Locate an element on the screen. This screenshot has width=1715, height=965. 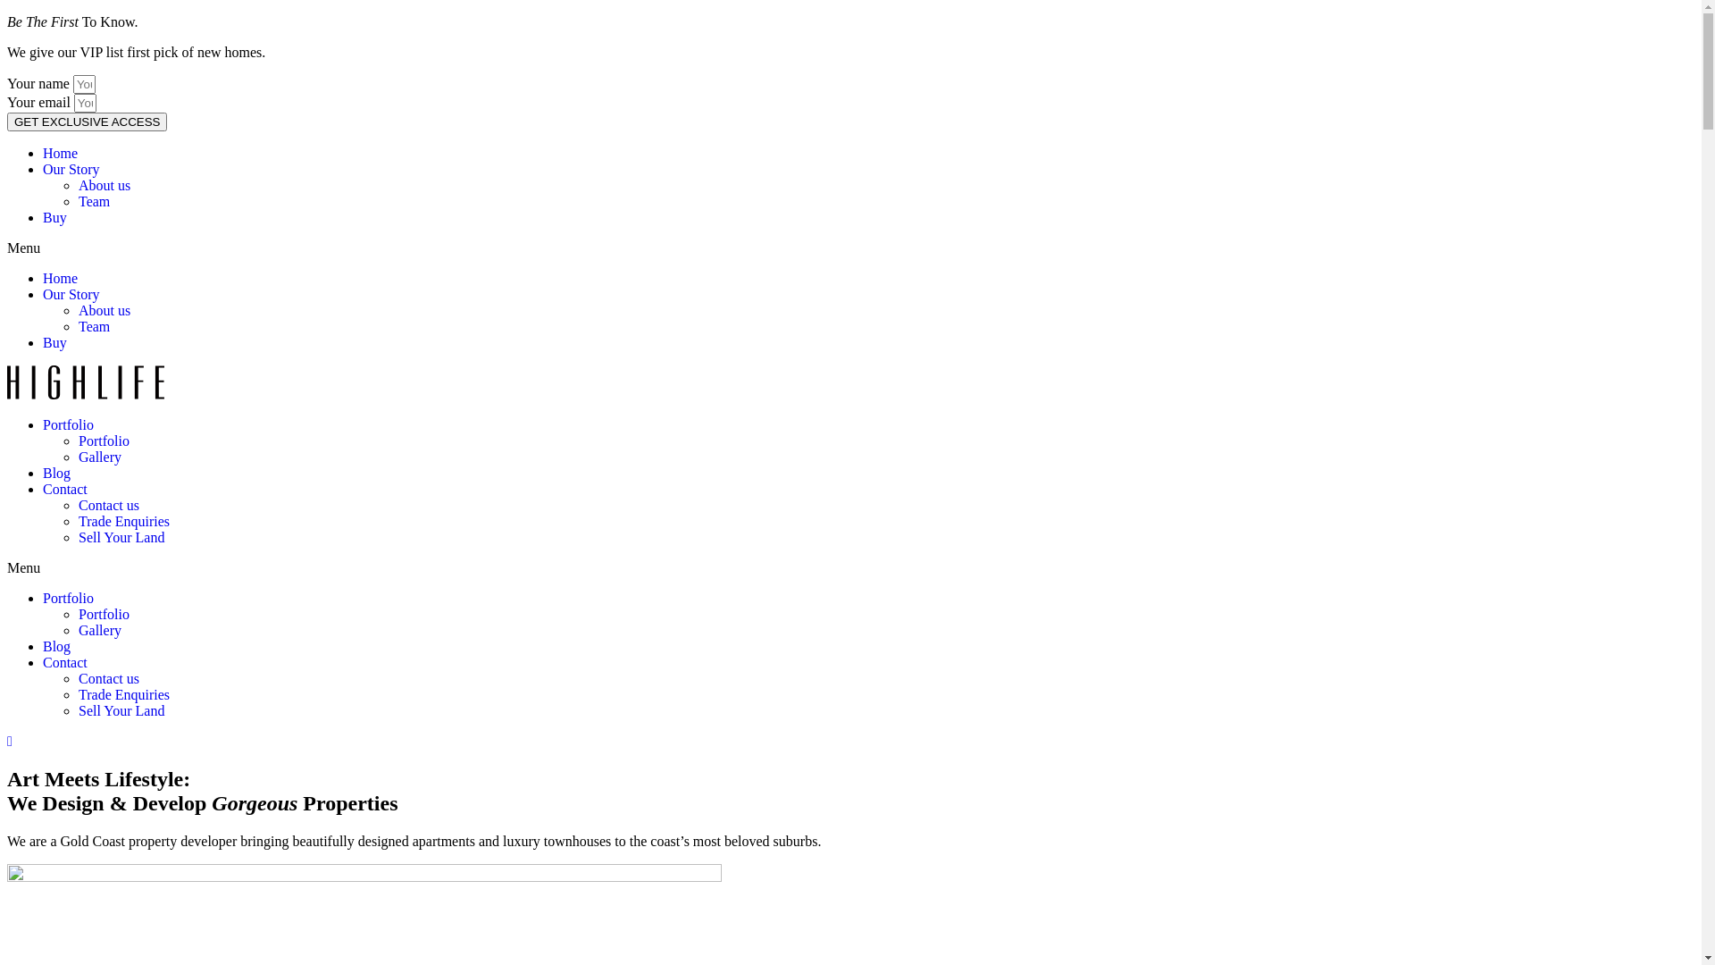
Contact us is located at coordinates (109, 679).